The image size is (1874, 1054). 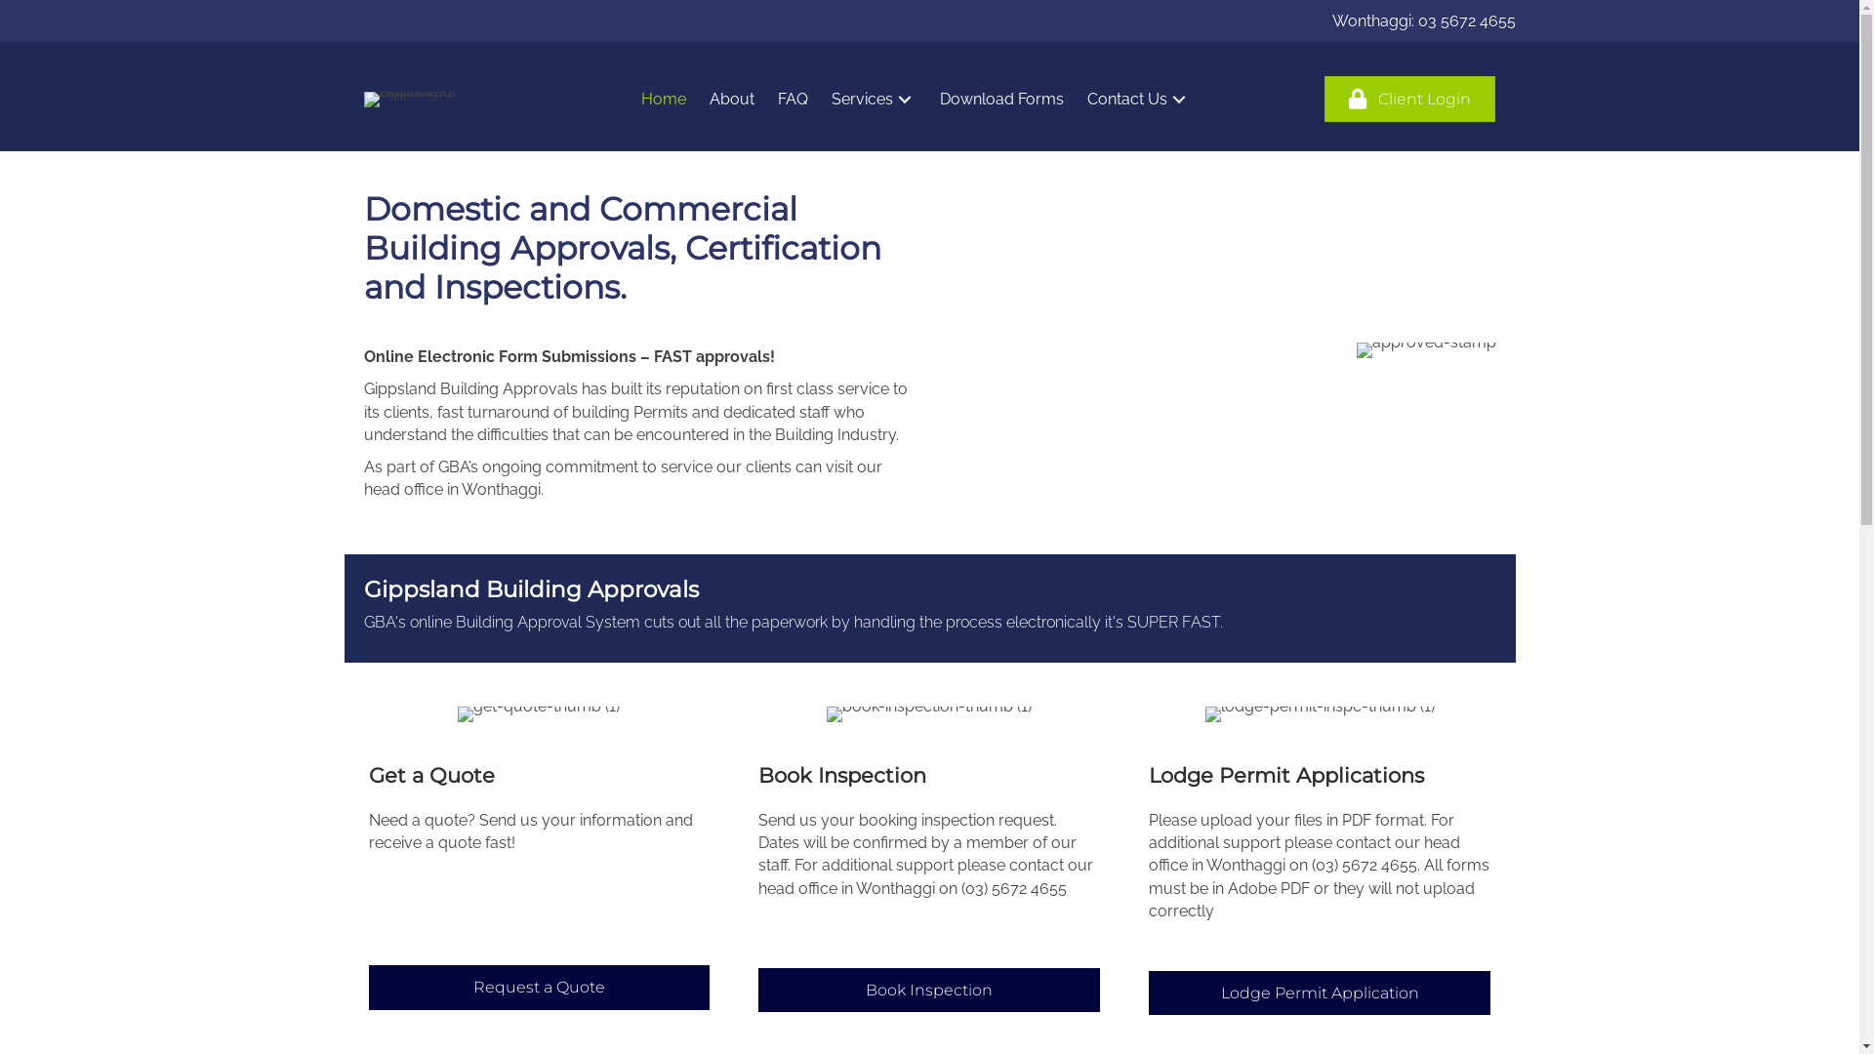 What do you see at coordinates (929, 714) in the screenshot?
I see `book-inspection-thumb (1)` at bounding box center [929, 714].